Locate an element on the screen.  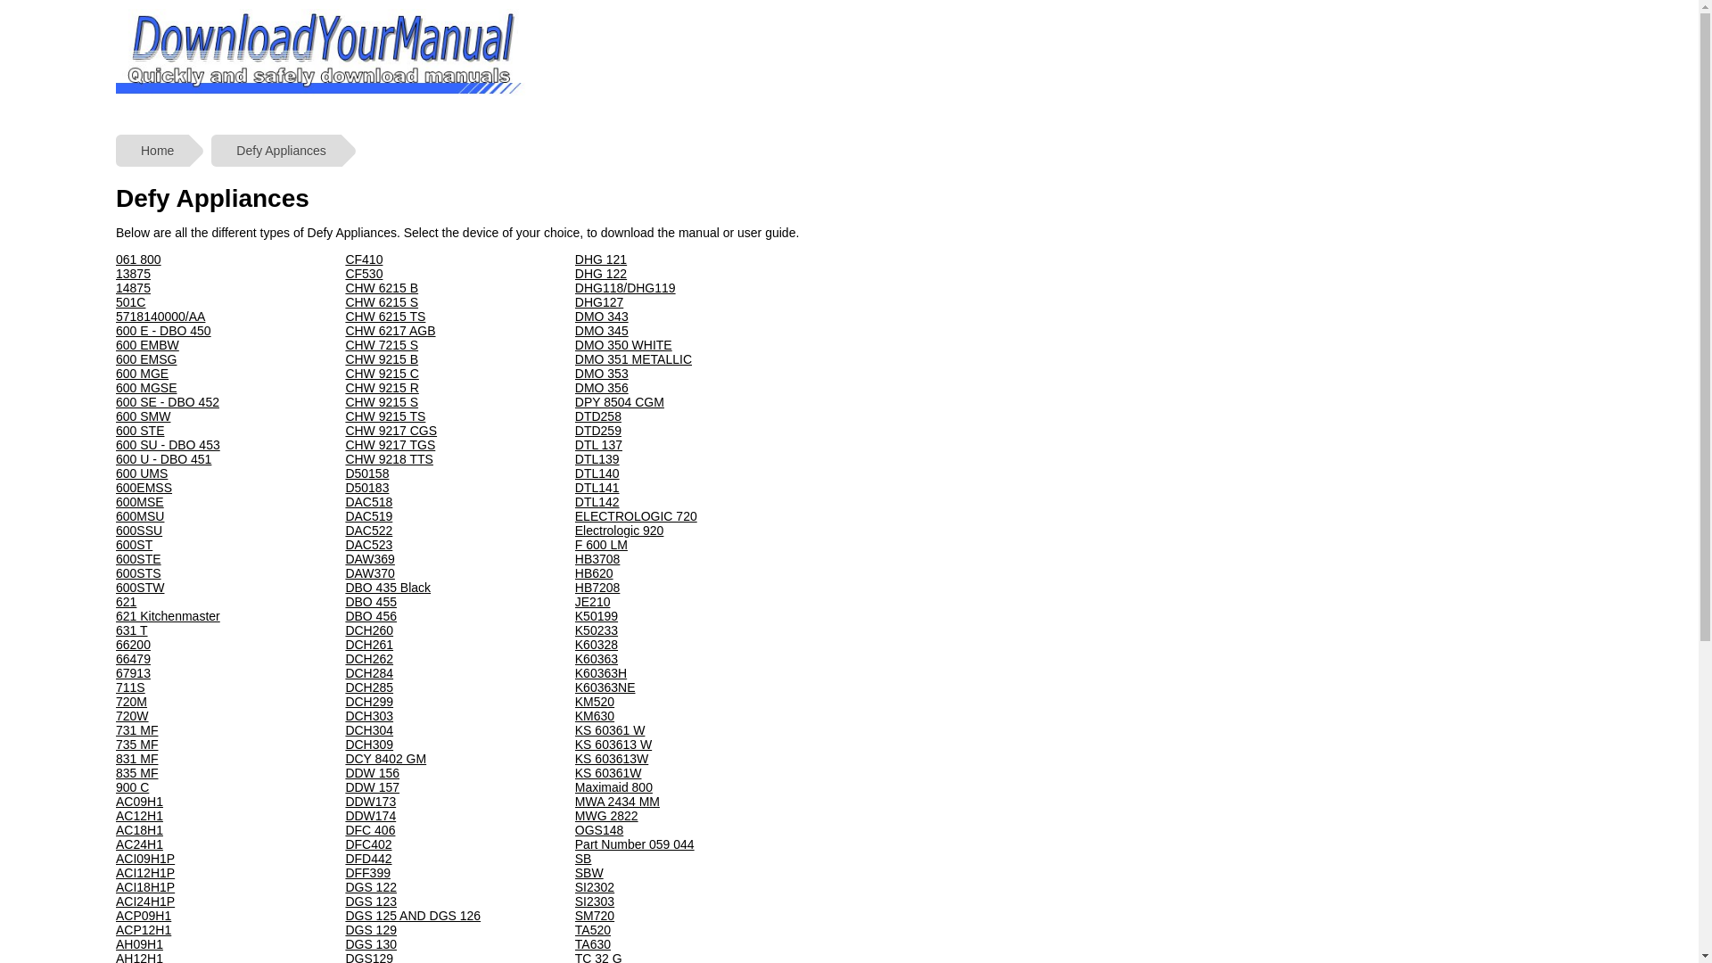
735 MF is located at coordinates (137, 745).